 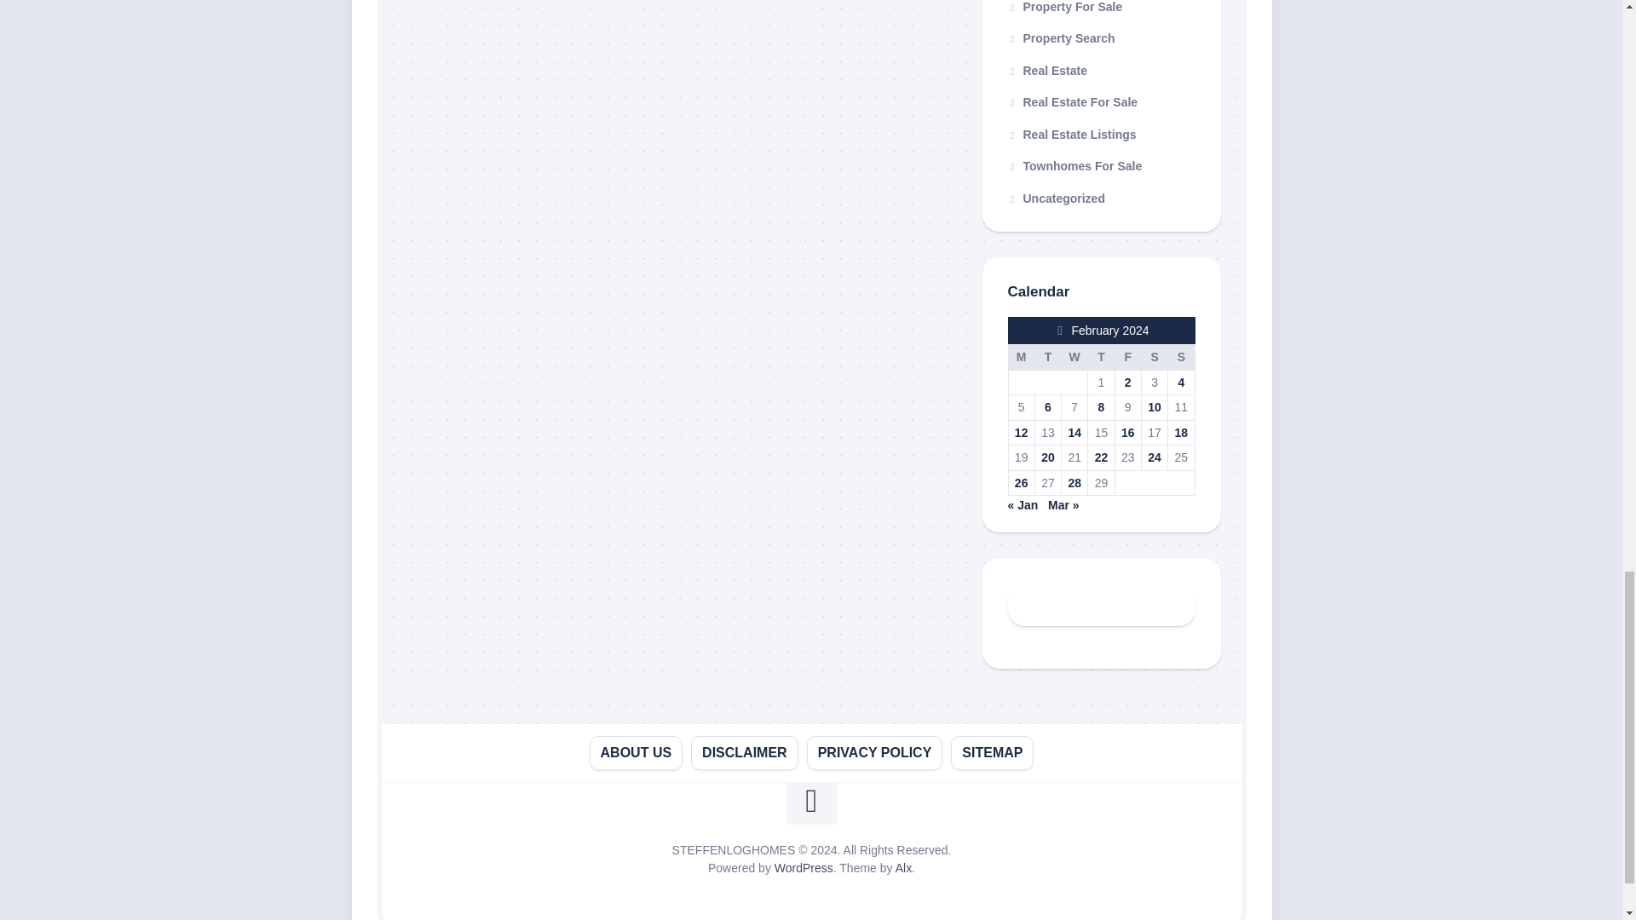 What do you see at coordinates (1101, 358) in the screenshot?
I see `Thursday` at bounding box center [1101, 358].